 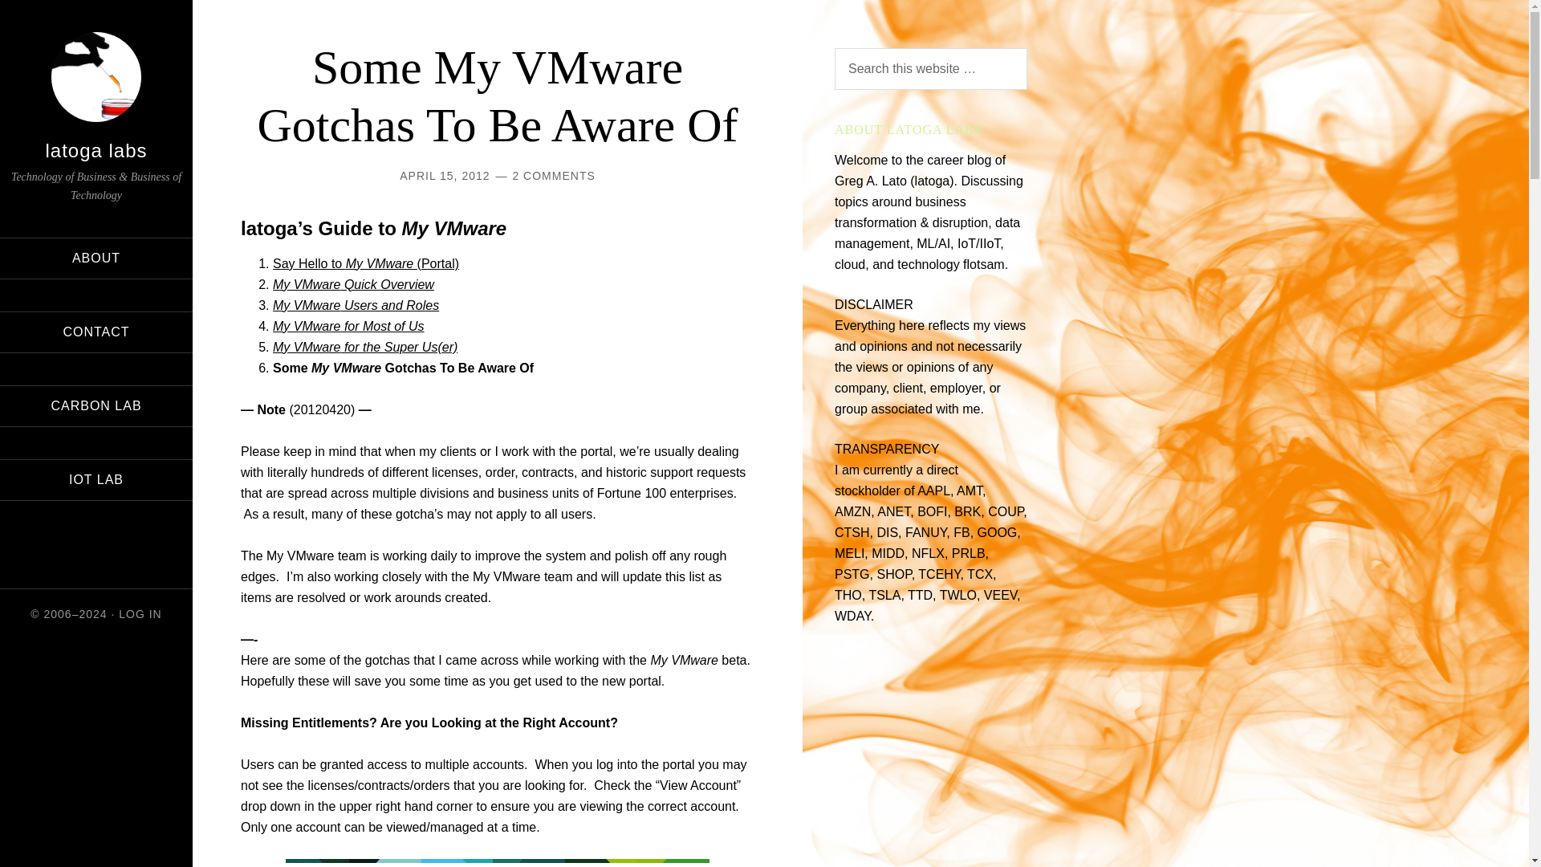 What do you see at coordinates (497, 863) in the screenshot?
I see `MyVMW-screen-Account-Selection` at bounding box center [497, 863].